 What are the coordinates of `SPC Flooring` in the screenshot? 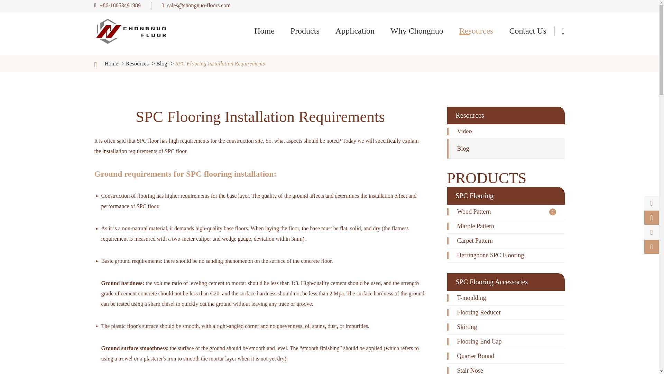 It's located at (326, 57).